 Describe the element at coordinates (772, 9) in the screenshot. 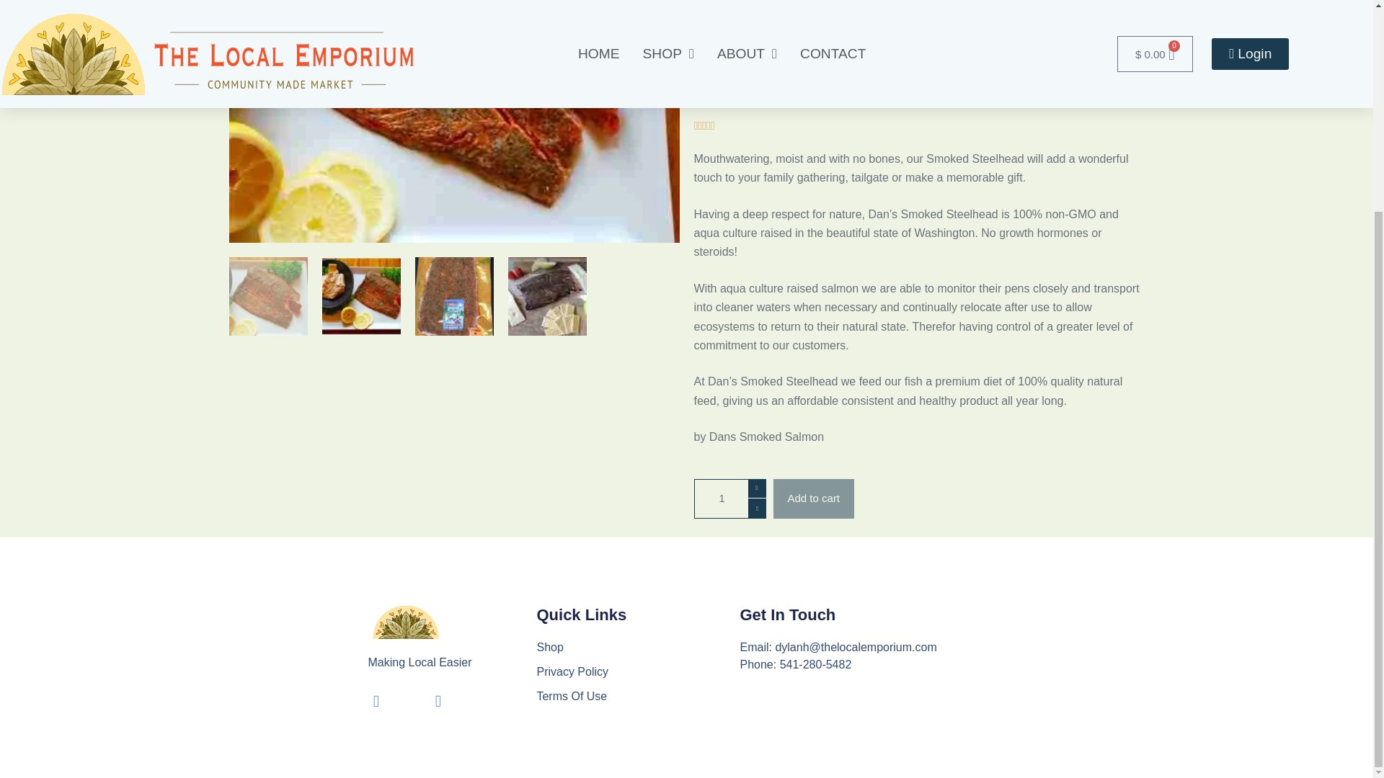

I see `No reviews yet!` at that location.